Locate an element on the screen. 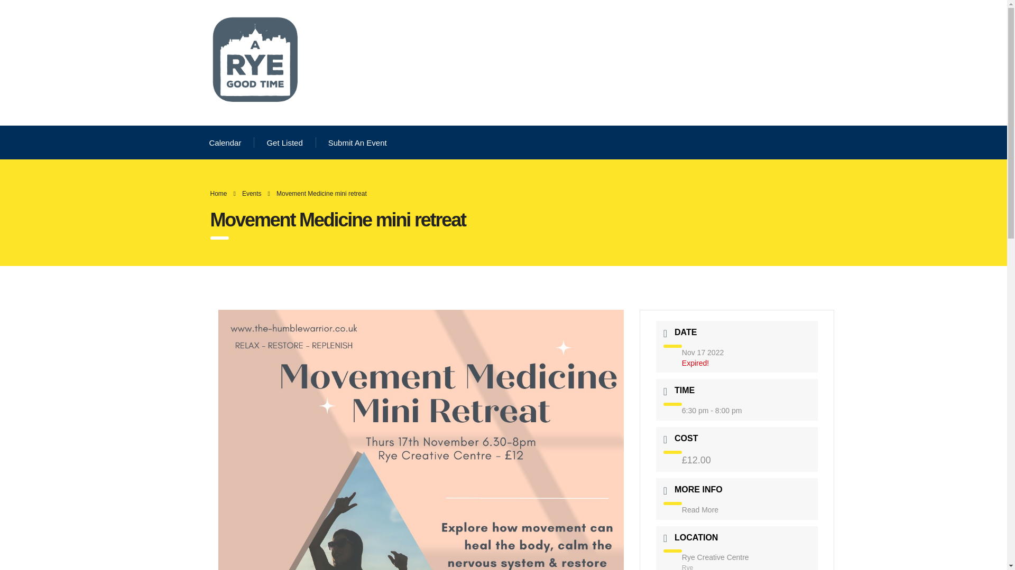  Events is located at coordinates (252, 193).